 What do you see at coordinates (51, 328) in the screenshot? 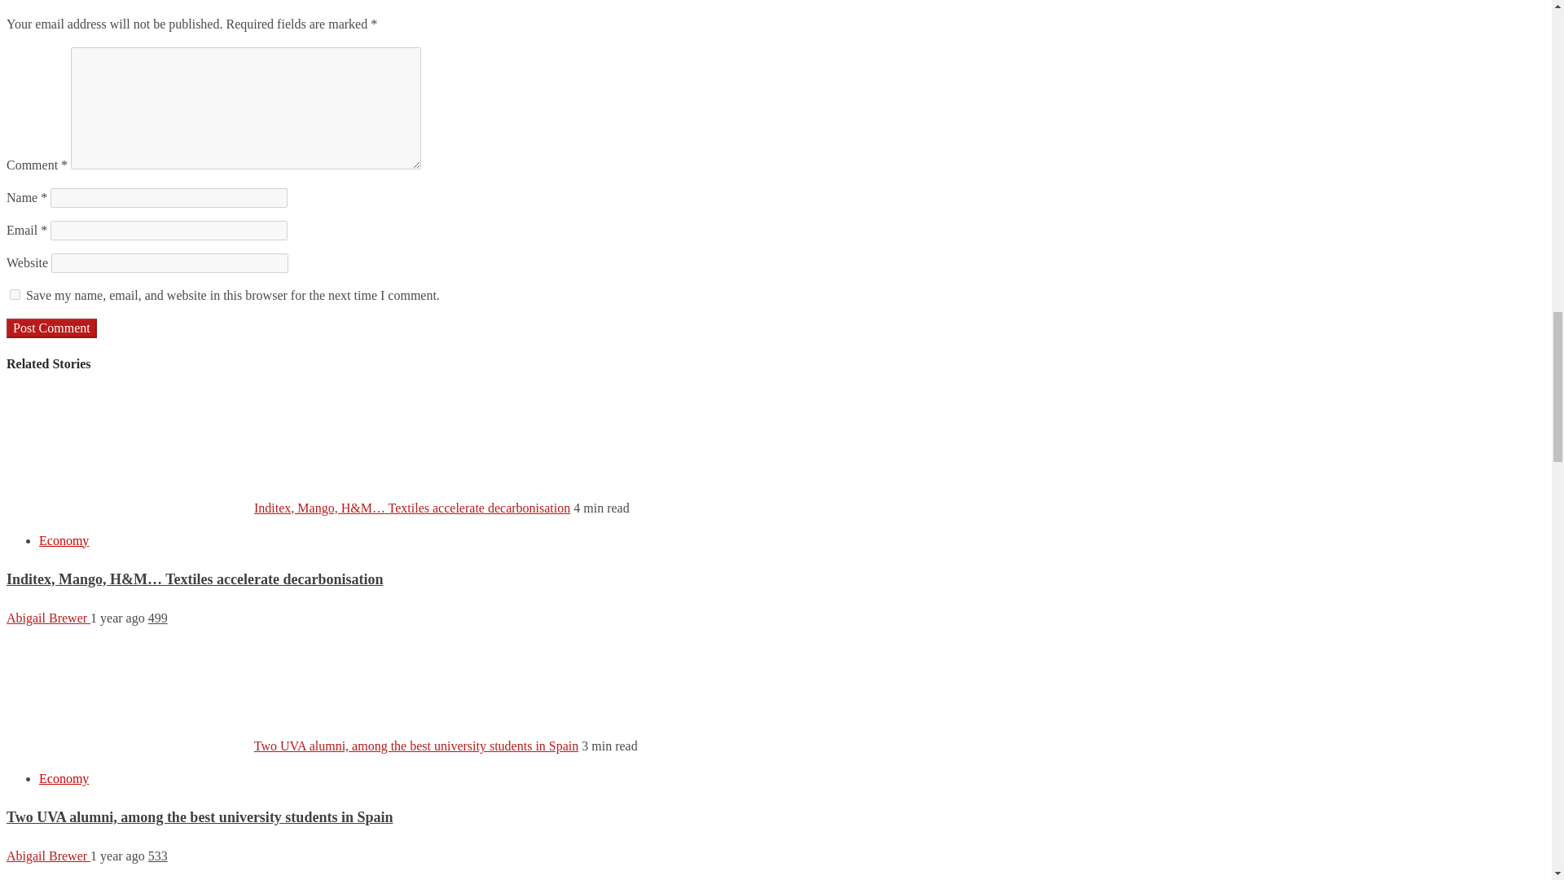
I see `Post Comment` at bounding box center [51, 328].